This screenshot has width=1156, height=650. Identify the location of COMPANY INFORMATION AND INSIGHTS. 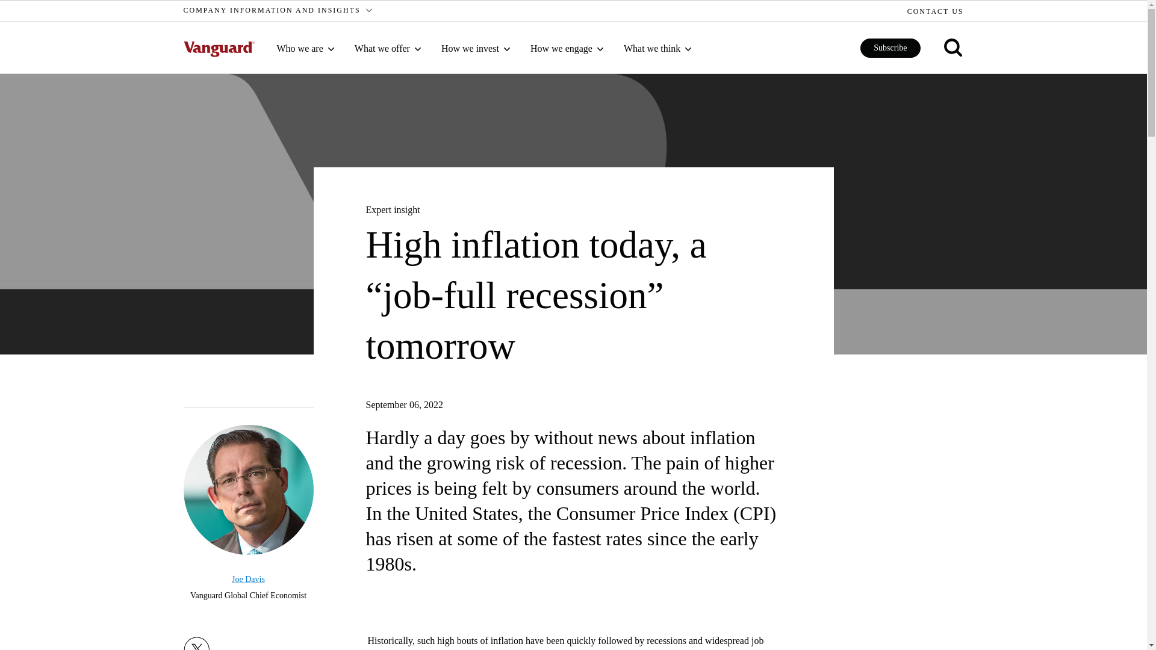
(278, 10).